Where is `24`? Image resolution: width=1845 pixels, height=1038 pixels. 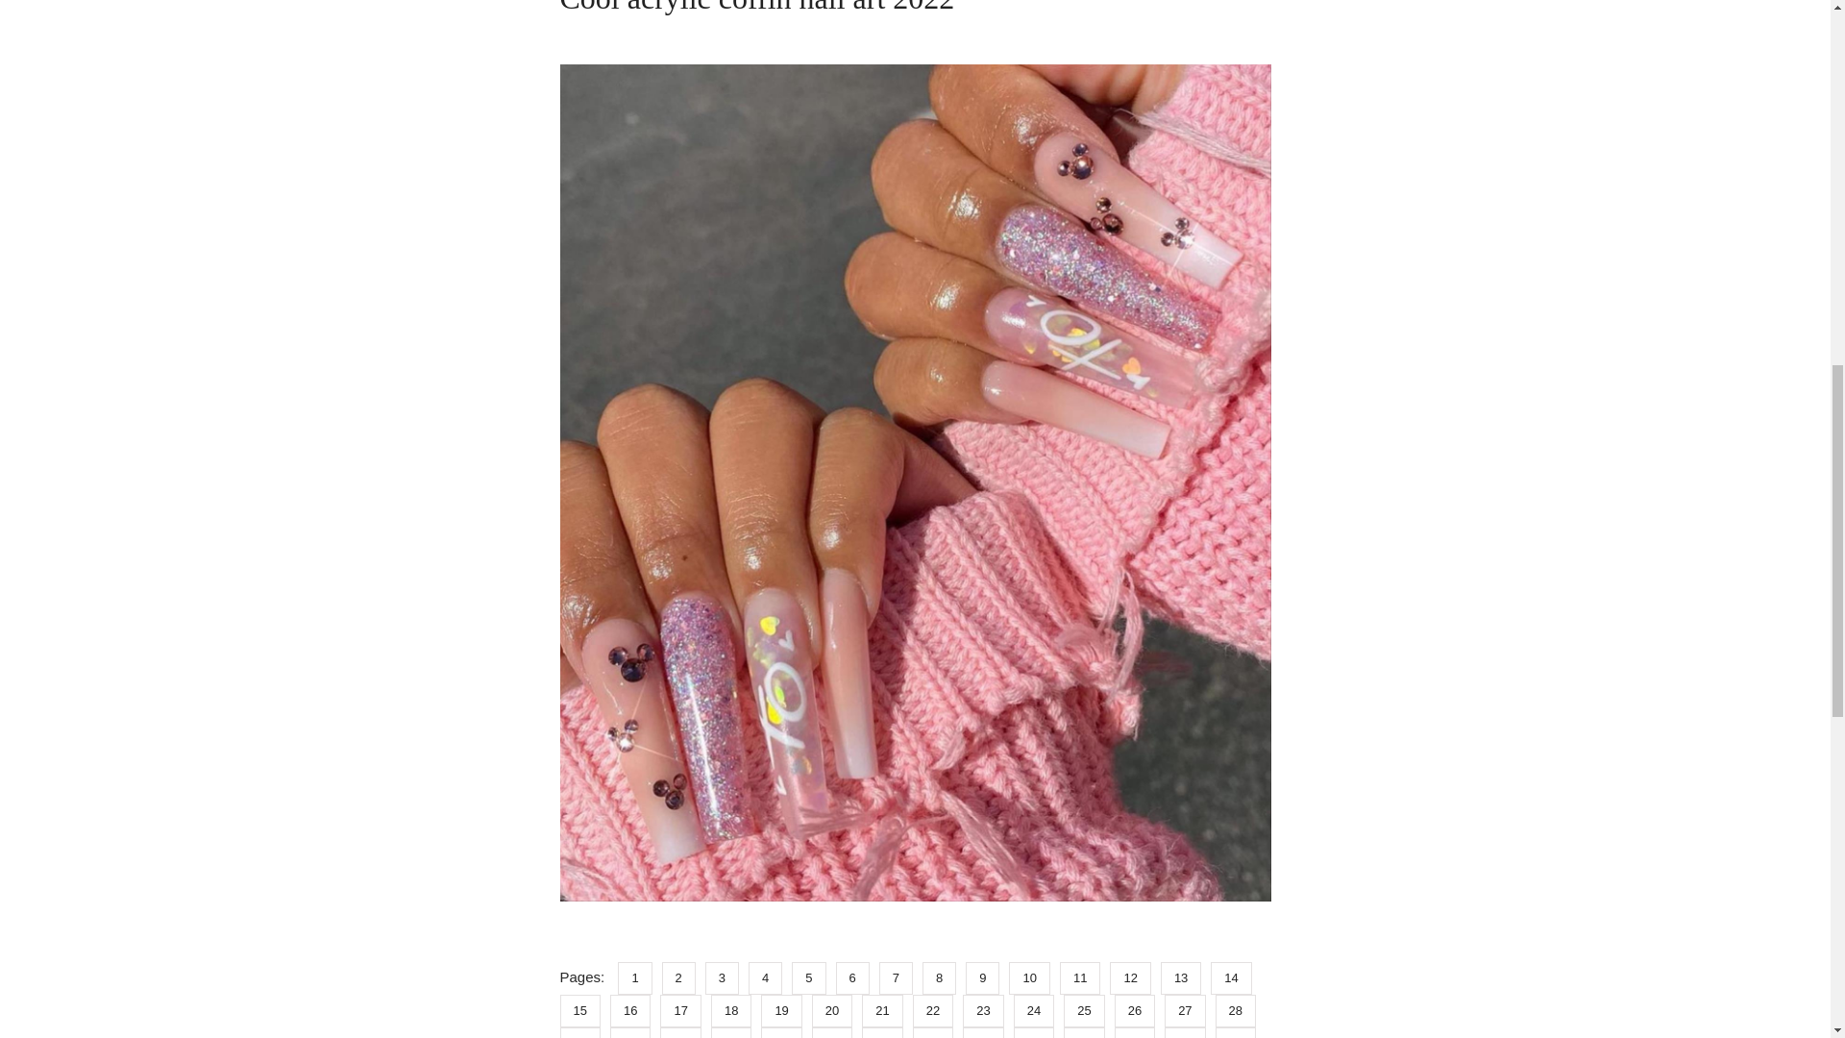 24 is located at coordinates (1038, 1009).